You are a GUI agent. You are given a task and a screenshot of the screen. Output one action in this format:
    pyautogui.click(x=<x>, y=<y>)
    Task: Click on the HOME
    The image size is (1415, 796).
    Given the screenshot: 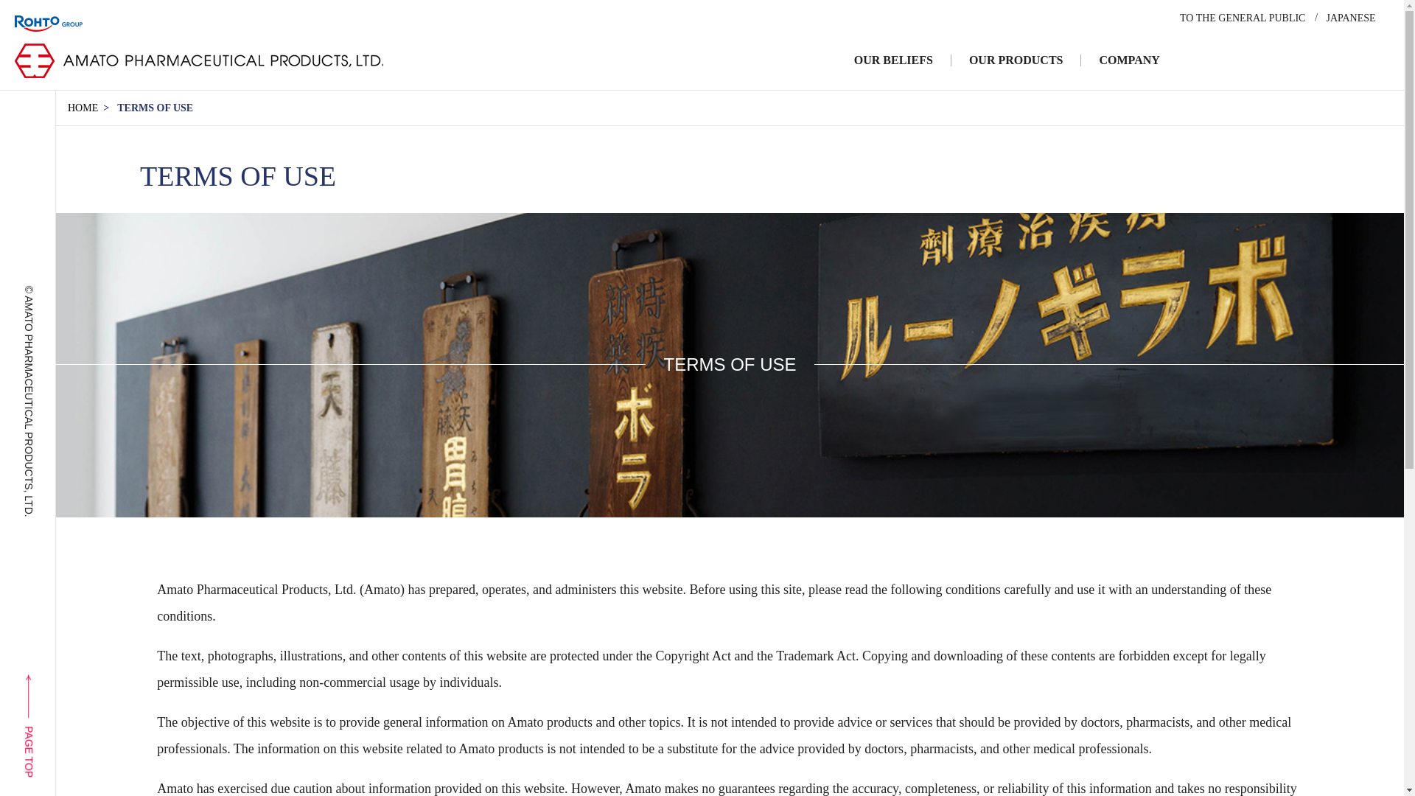 What is the action you would take?
    pyautogui.click(x=83, y=108)
    